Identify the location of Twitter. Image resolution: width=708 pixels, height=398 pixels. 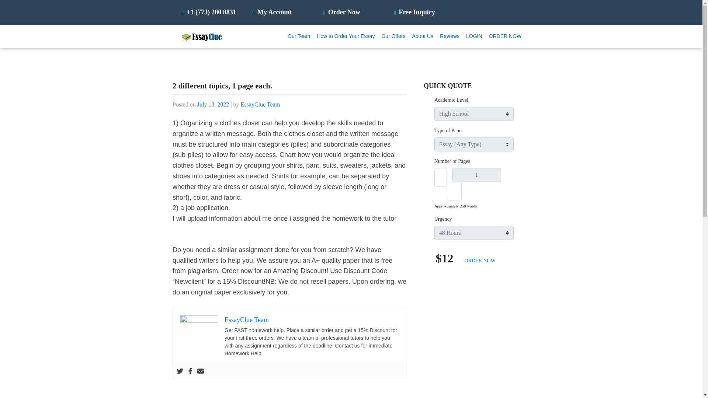
(180, 371).